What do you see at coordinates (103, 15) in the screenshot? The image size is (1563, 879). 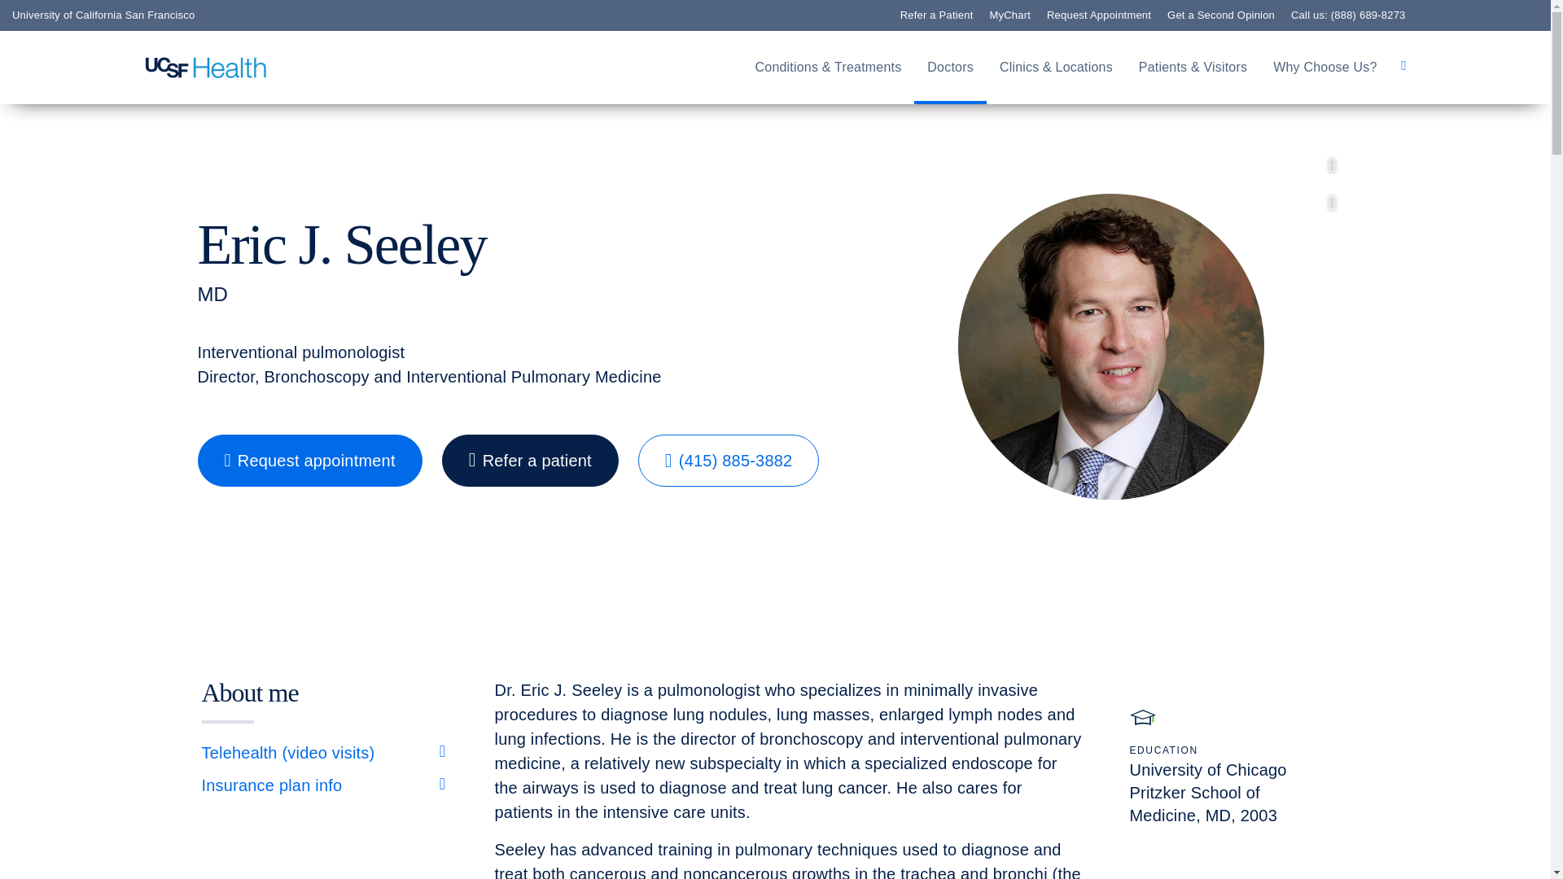 I see `University of California San Francisco` at bounding box center [103, 15].